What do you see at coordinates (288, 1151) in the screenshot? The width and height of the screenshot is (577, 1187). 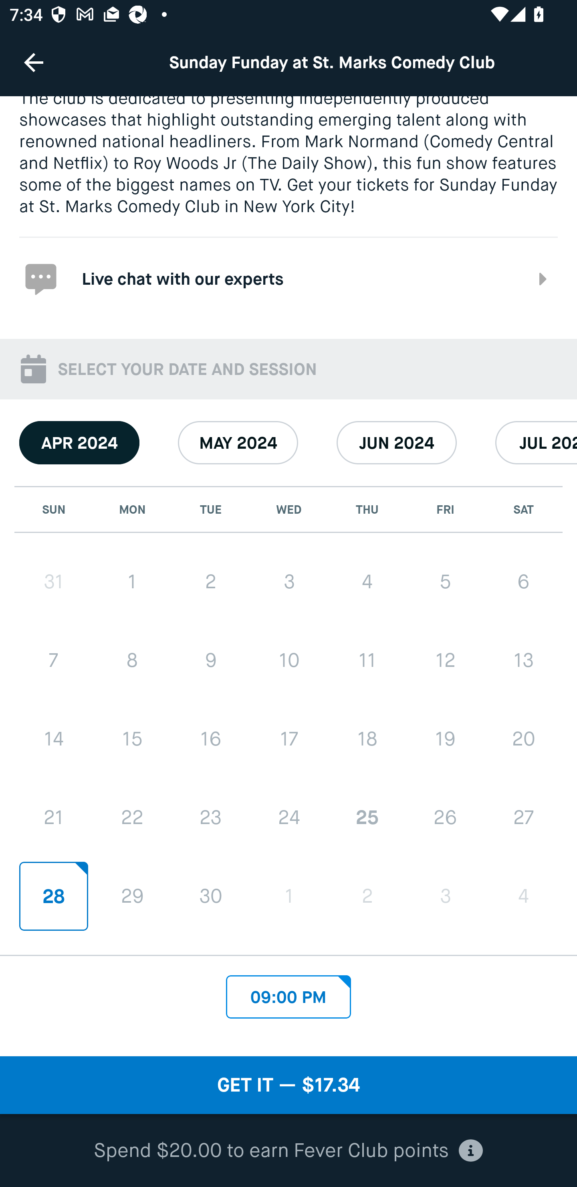 I see `Spend $20.00 to earn Fever Club points` at bounding box center [288, 1151].